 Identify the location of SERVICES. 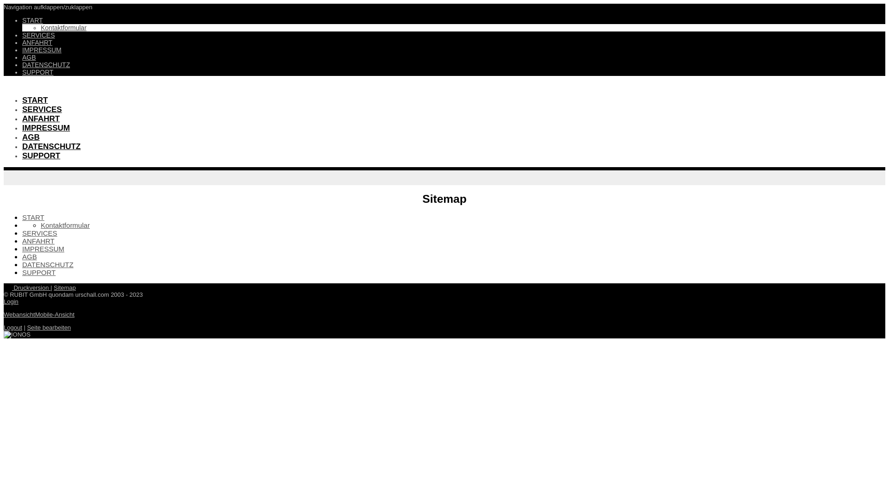
(40, 233).